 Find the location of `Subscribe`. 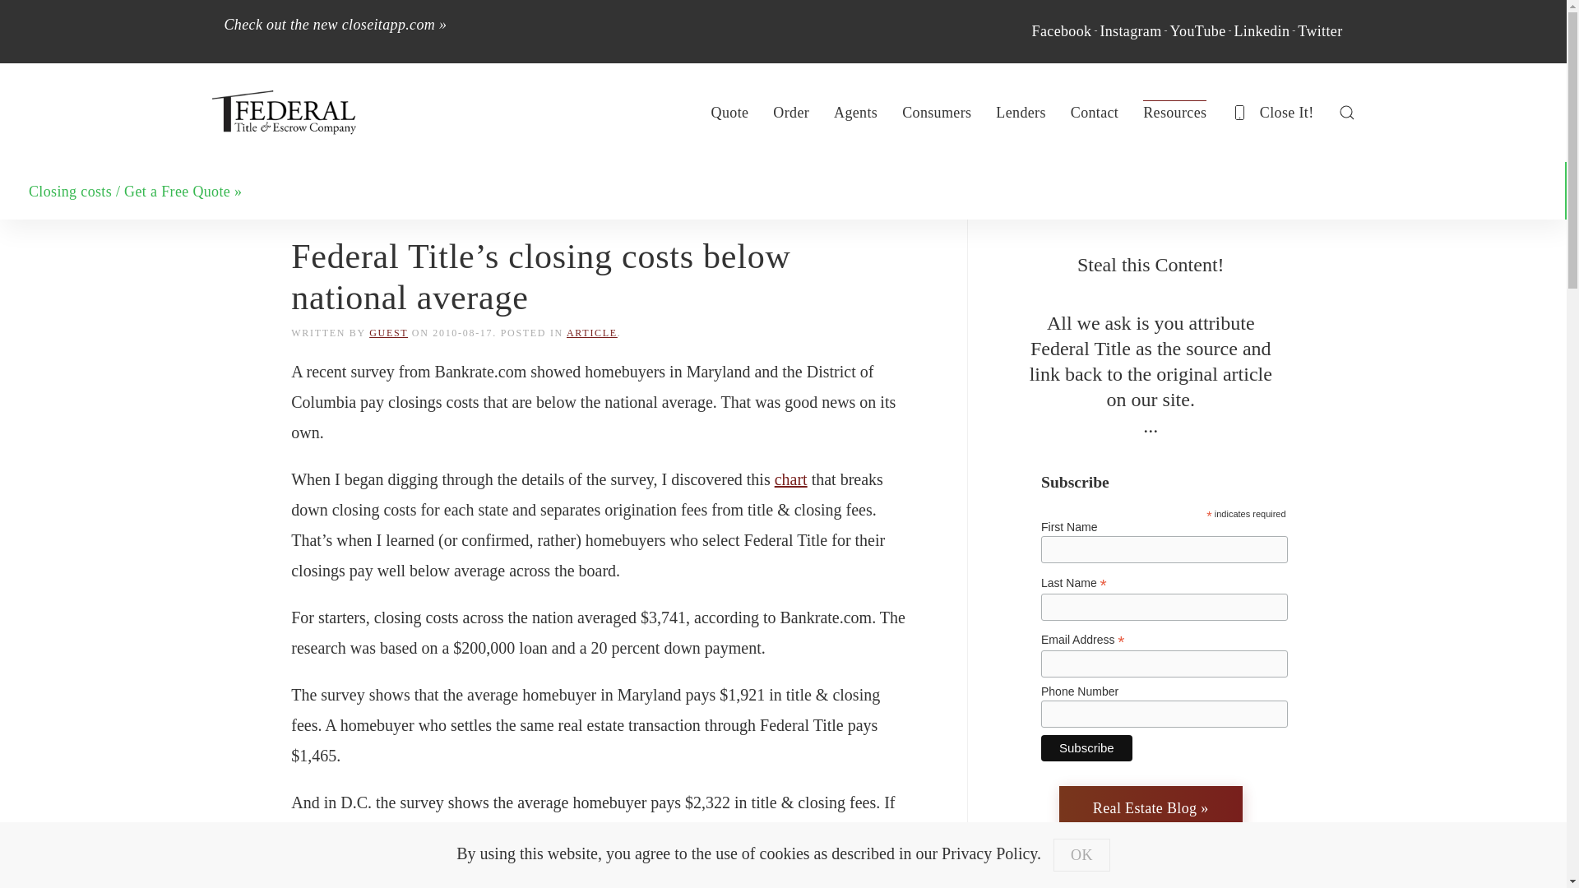

Subscribe is located at coordinates (1086, 748).